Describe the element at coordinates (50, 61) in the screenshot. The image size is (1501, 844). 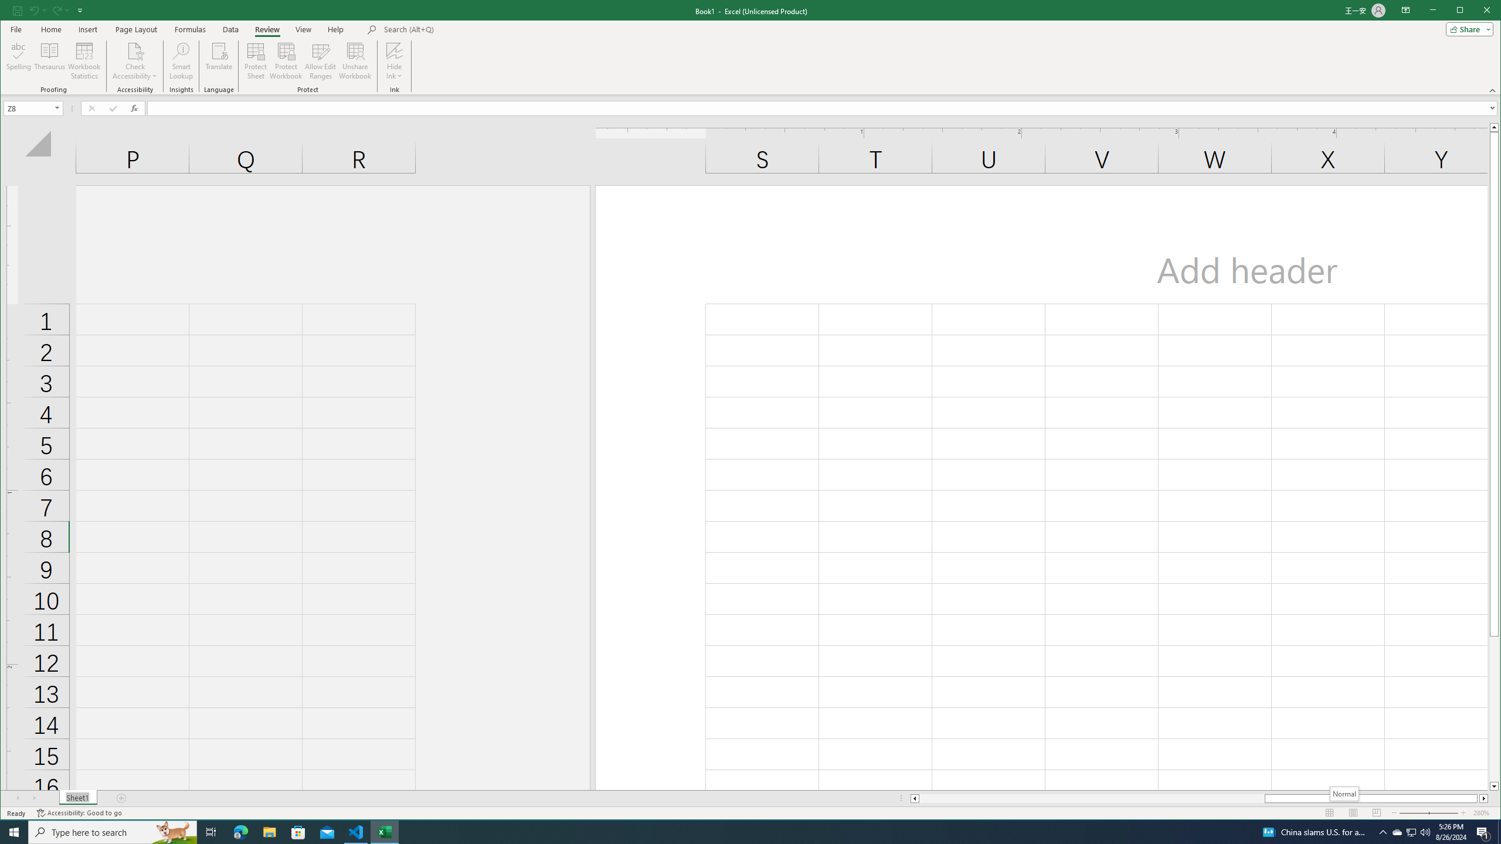
I see `Thesaurus...` at that location.